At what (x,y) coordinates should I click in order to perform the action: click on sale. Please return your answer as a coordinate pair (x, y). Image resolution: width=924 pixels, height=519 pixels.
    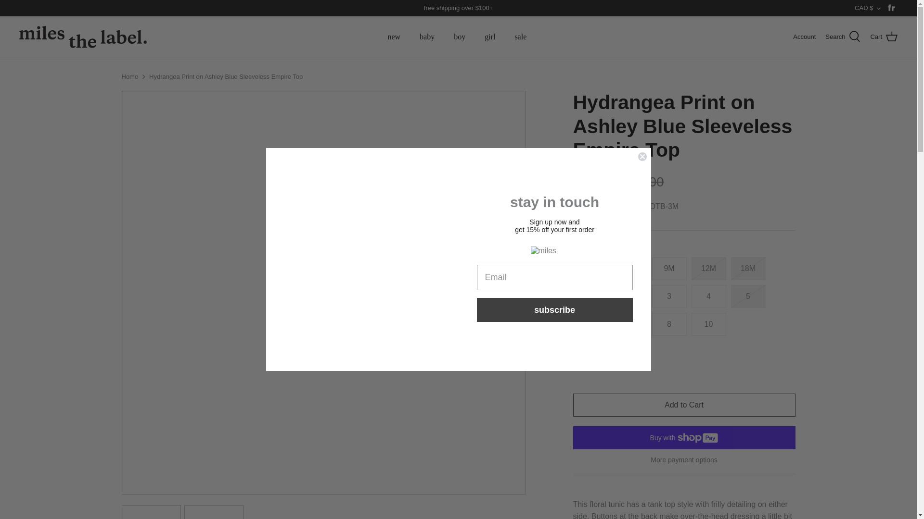
    Looking at the image, I should click on (520, 37).